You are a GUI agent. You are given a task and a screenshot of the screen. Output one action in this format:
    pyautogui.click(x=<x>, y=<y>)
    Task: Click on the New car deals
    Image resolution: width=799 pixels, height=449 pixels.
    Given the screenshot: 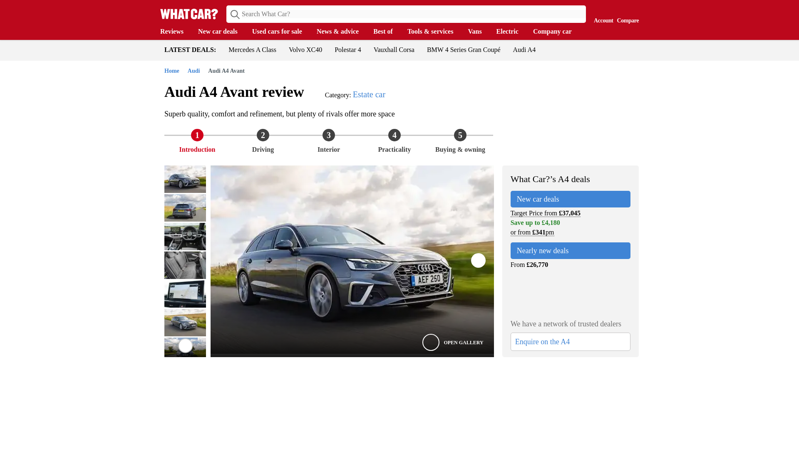 What is the action you would take?
    pyautogui.click(x=222, y=32)
    